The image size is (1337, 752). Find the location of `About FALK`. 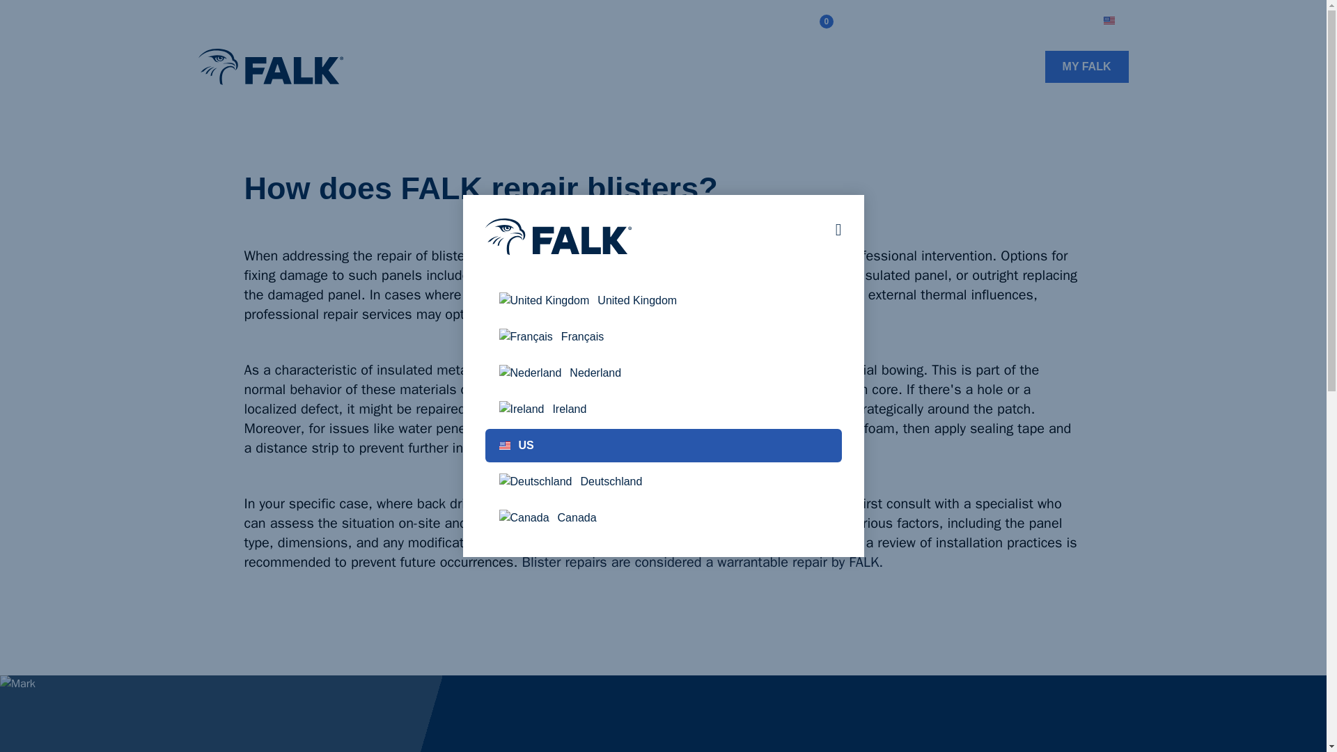

About FALK is located at coordinates (876, 21).